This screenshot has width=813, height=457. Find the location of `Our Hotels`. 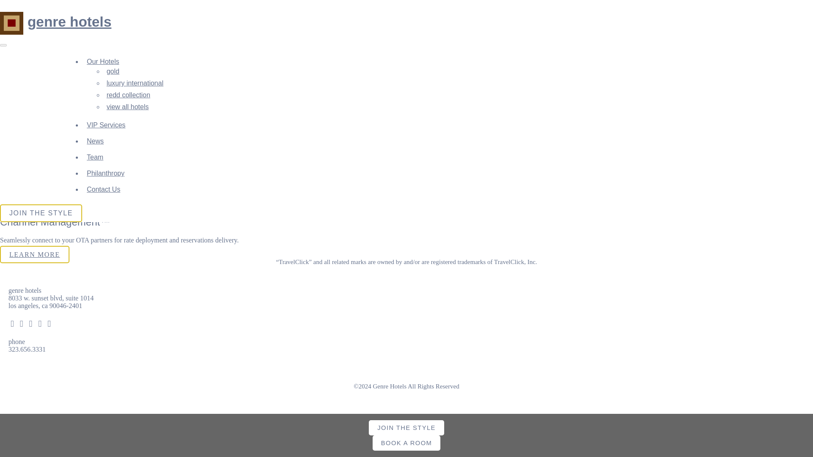

Our Hotels is located at coordinates (102, 62).